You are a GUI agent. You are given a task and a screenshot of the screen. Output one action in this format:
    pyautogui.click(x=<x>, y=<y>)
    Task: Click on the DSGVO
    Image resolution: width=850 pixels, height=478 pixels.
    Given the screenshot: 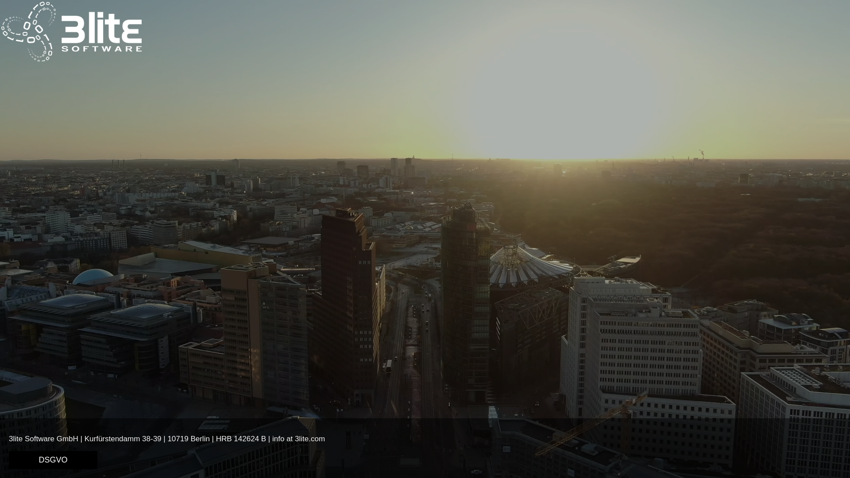 What is the action you would take?
    pyautogui.click(x=53, y=460)
    